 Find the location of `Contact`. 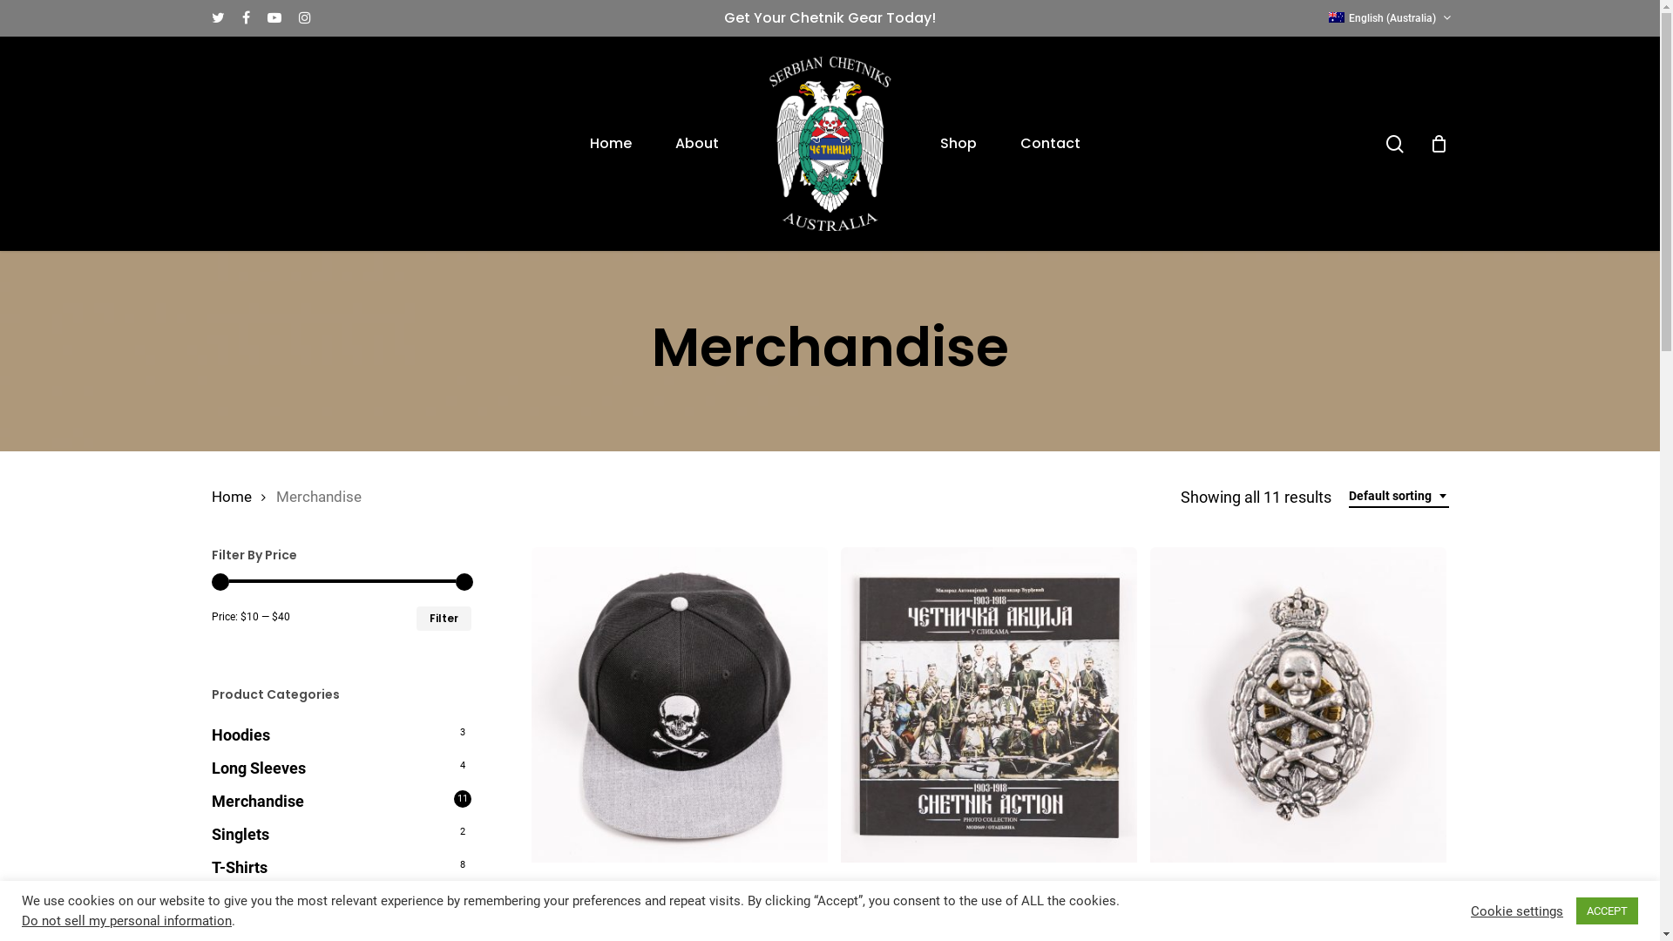

Contact is located at coordinates (1051, 144).